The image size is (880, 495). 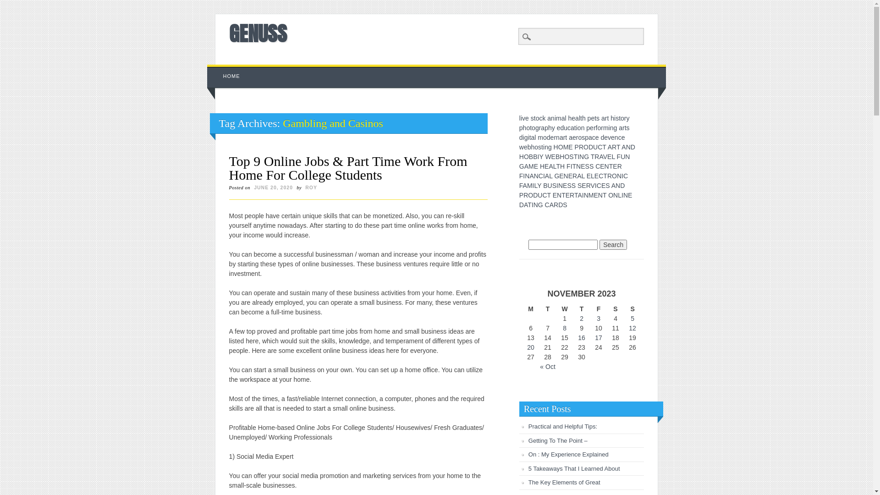 I want to click on HOME, so click(x=232, y=76).